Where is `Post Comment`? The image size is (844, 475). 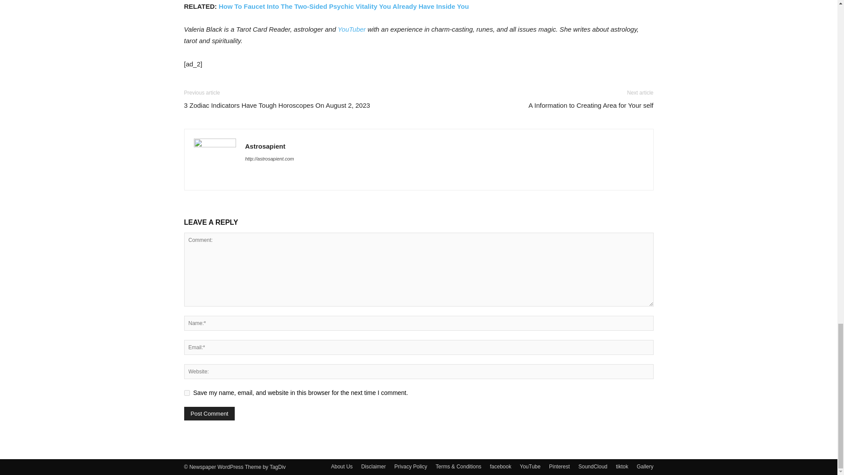
Post Comment is located at coordinates (209, 413).